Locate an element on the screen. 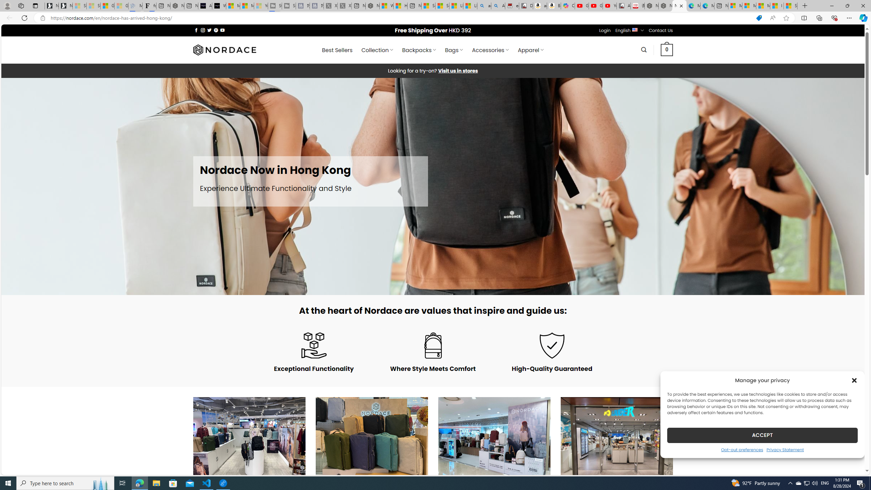 The image size is (871, 490). This site has coupons! Shopping in Microsoft Edge is located at coordinates (759, 18).